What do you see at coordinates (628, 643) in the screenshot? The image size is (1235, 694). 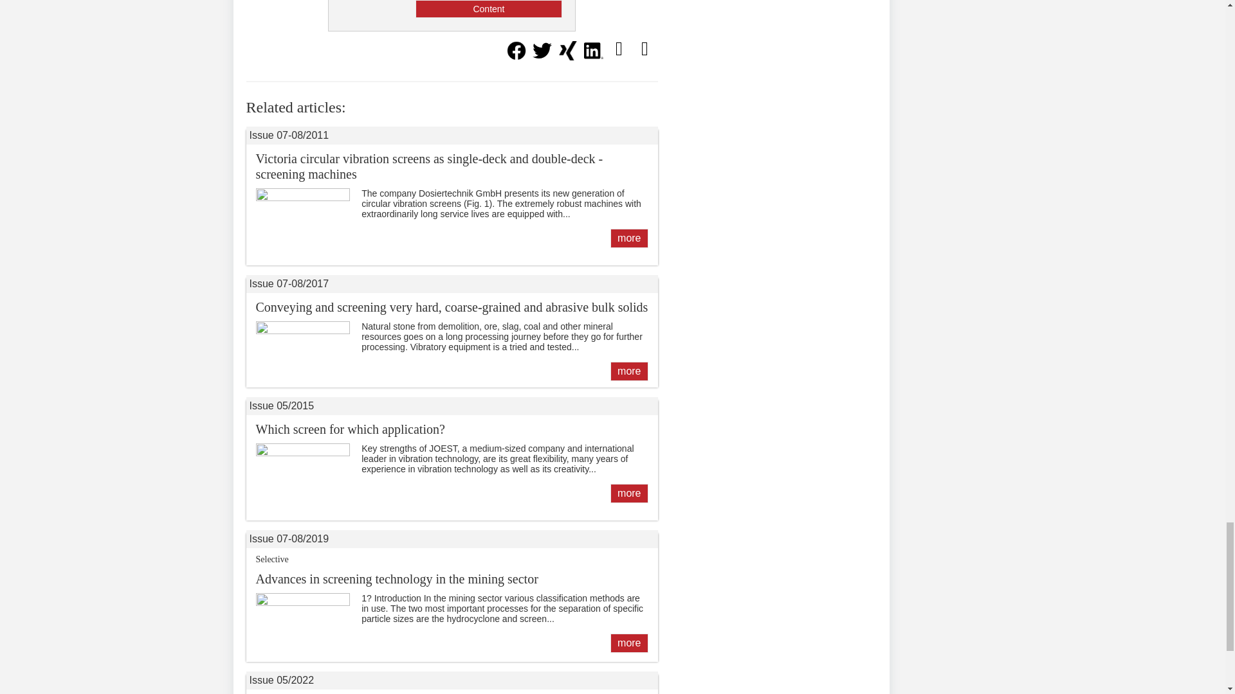 I see `Advances in screening technology in the mining sector` at bounding box center [628, 643].